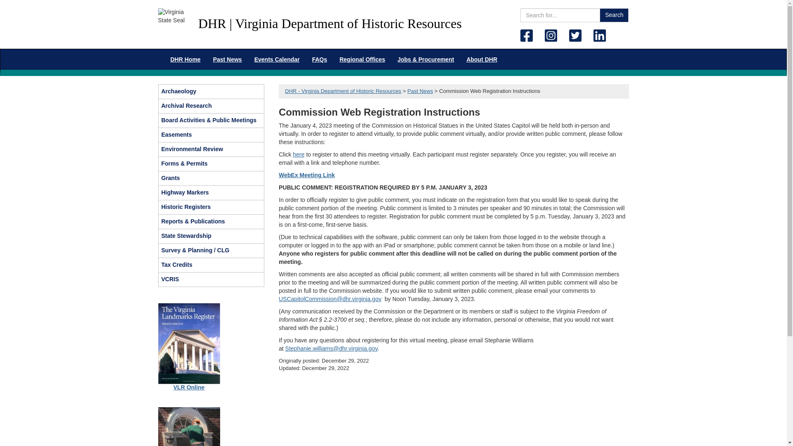 This screenshot has width=793, height=446. What do you see at coordinates (211, 192) in the screenshot?
I see `Highway Markers` at bounding box center [211, 192].